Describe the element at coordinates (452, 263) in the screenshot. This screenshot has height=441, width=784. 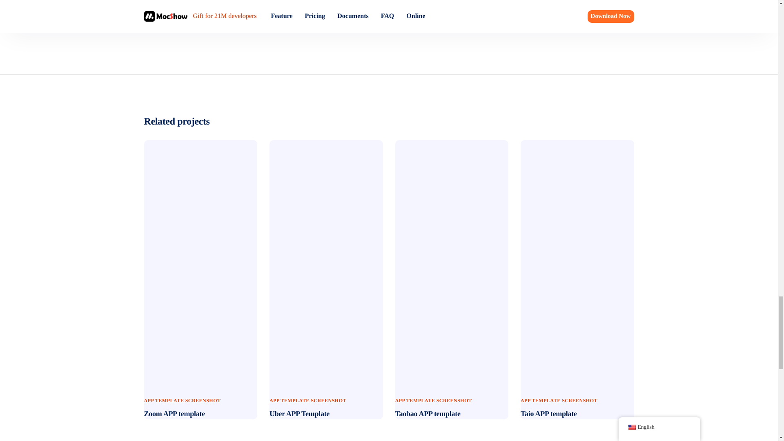
I see `Taobao APP template` at that location.